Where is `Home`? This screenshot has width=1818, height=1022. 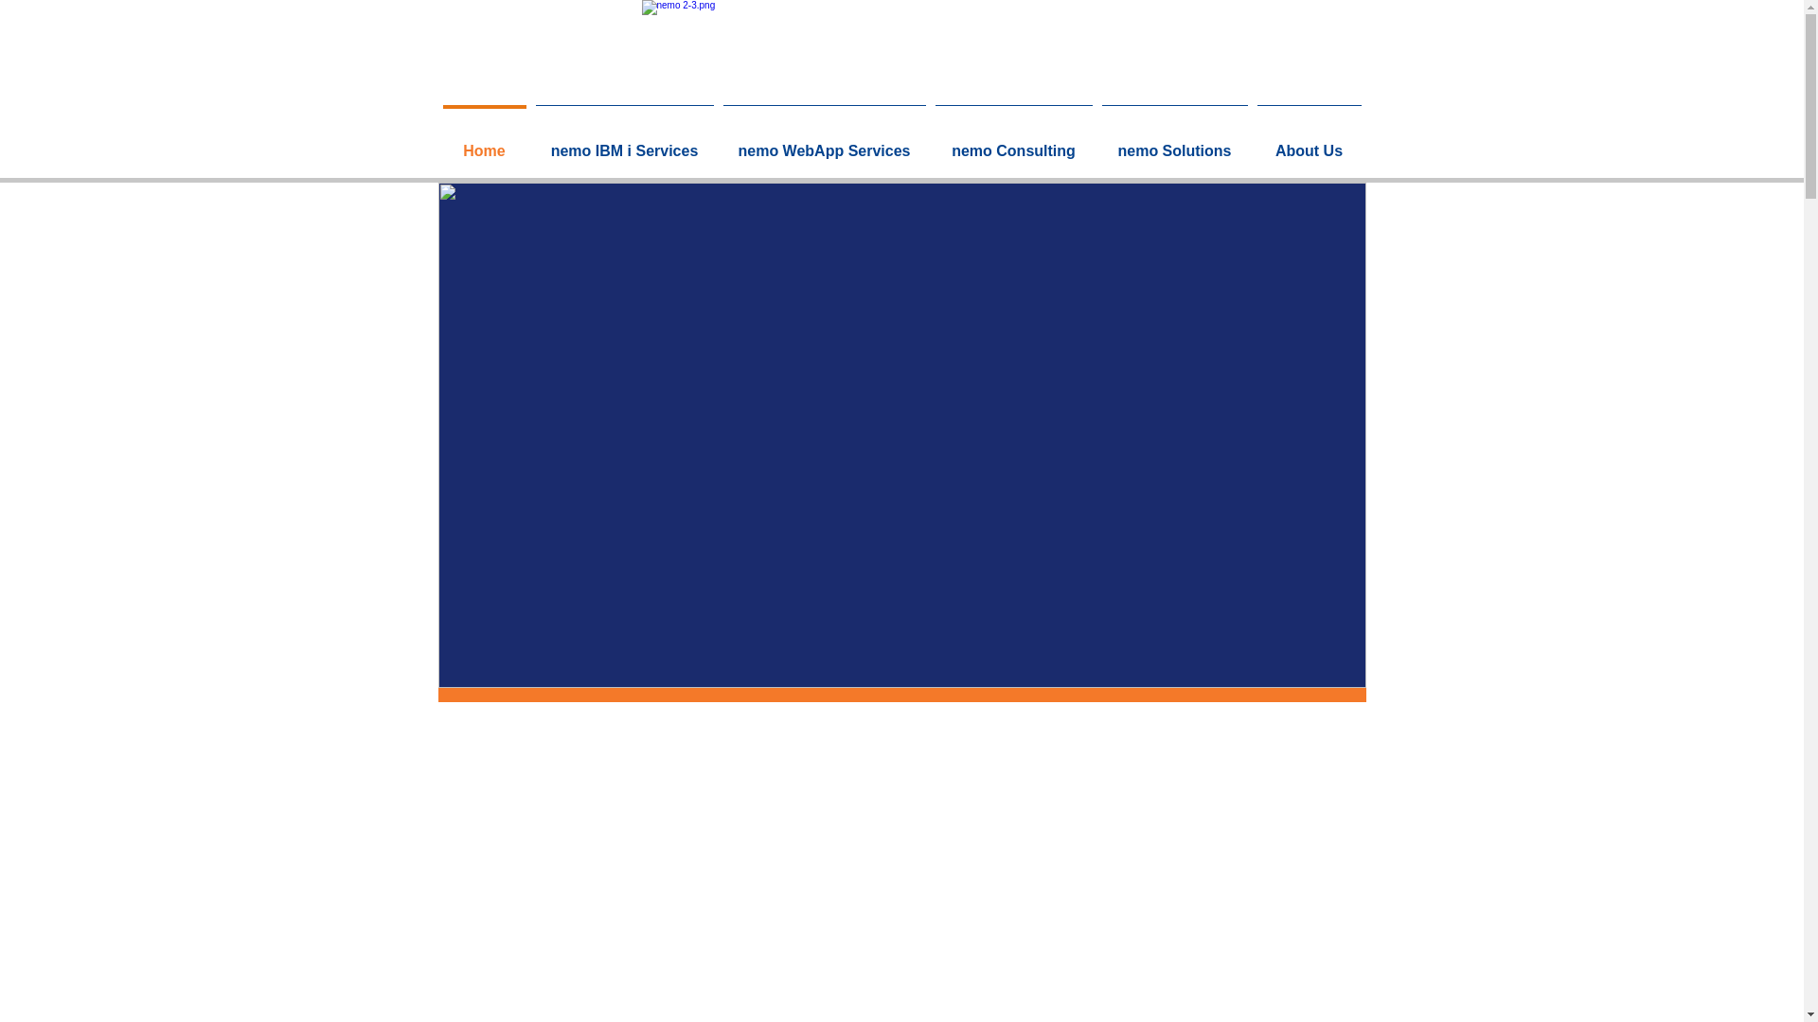
Home is located at coordinates (484, 142).